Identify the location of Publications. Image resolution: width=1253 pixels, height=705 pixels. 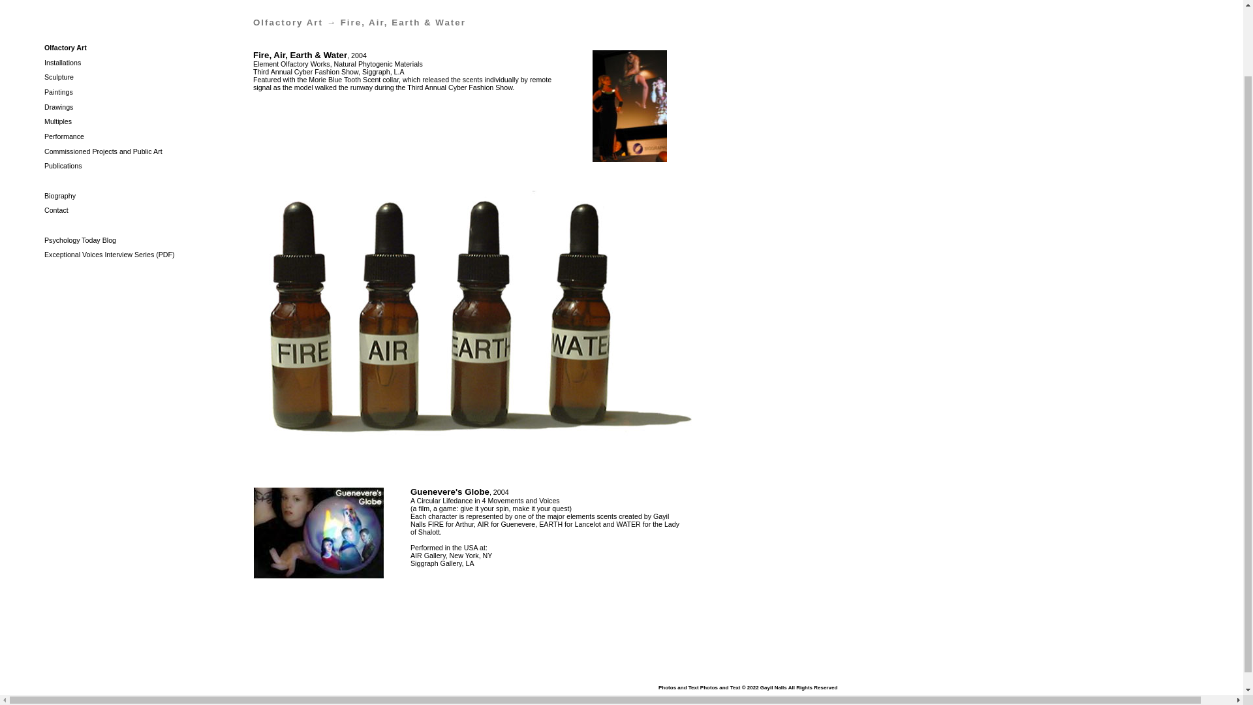
(63, 166).